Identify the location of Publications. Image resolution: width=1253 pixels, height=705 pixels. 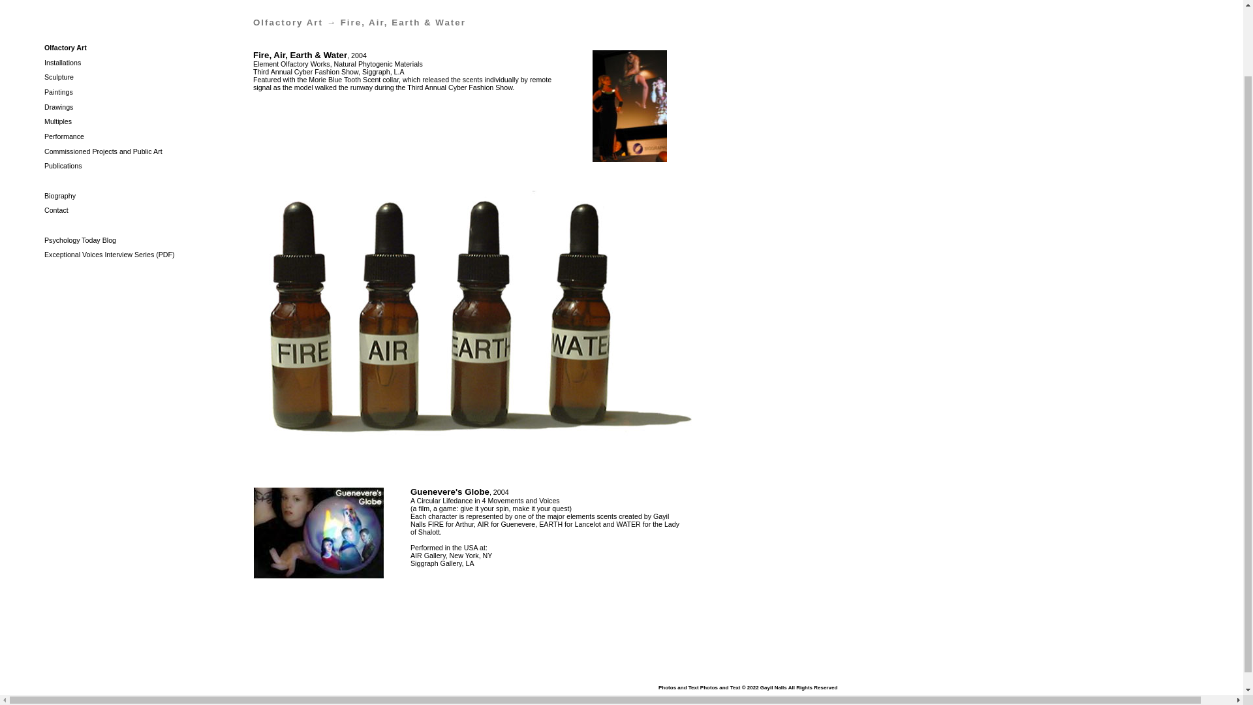
(63, 166).